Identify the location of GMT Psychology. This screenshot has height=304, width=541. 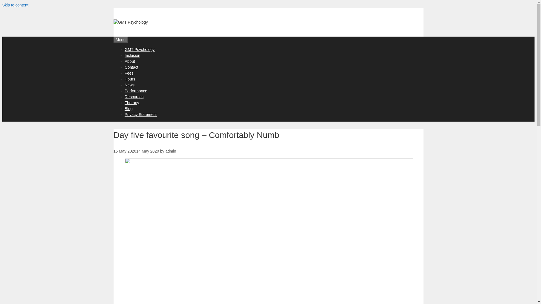
(130, 22).